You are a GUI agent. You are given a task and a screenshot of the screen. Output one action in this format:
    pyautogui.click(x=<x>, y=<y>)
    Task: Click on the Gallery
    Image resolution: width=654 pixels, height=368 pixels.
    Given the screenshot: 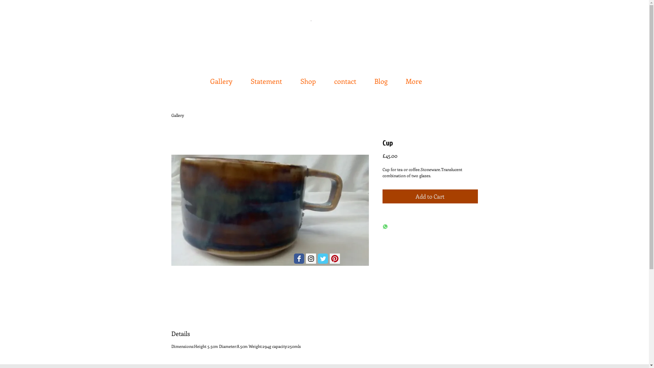 What is the action you would take?
    pyautogui.click(x=177, y=115)
    